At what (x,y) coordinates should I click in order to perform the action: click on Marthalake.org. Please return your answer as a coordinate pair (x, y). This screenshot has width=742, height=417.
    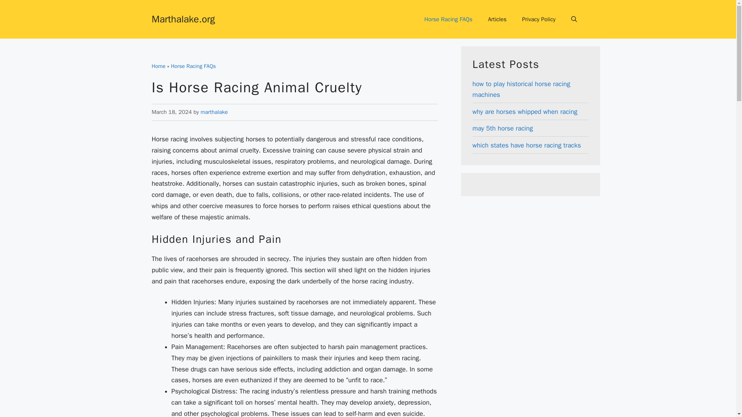
    Looking at the image, I should click on (183, 19).